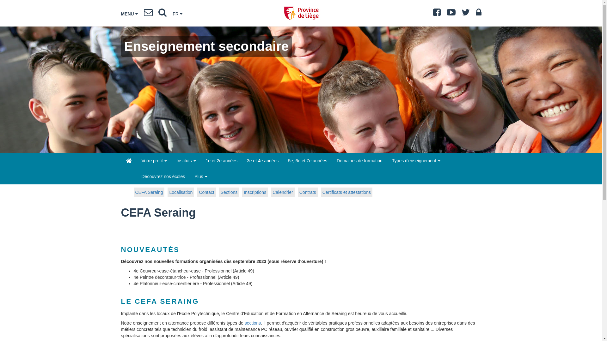 The width and height of the screenshot is (607, 341). I want to click on Inscriptions, so click(255, 192).